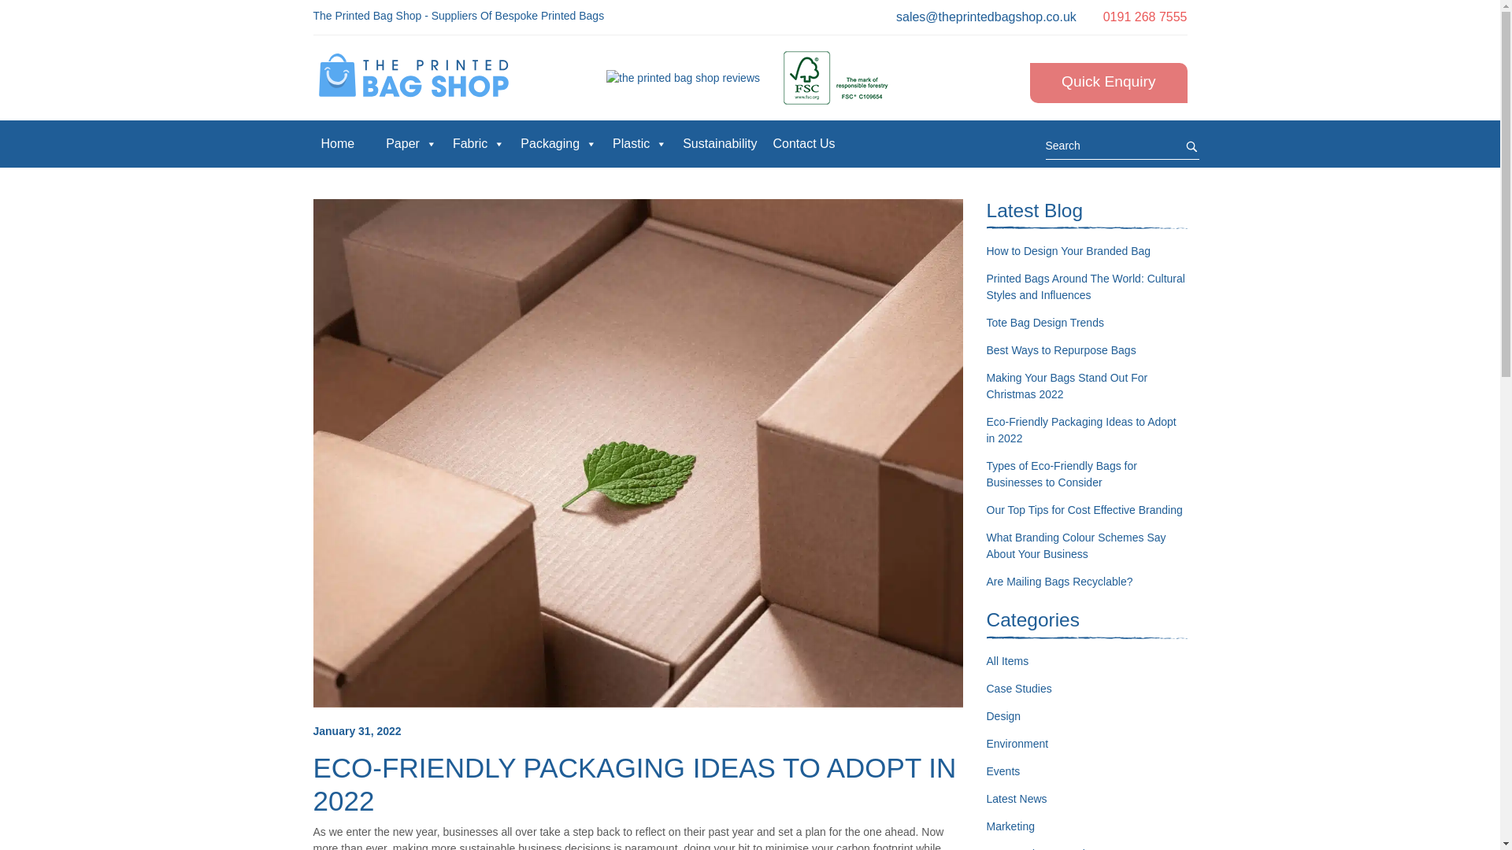 The height and width of the screenshot is (850, 1512). What do you see at coordinates (558, 143) in the screenshot?
I see `Packaging` at bounding box center [558, 143].